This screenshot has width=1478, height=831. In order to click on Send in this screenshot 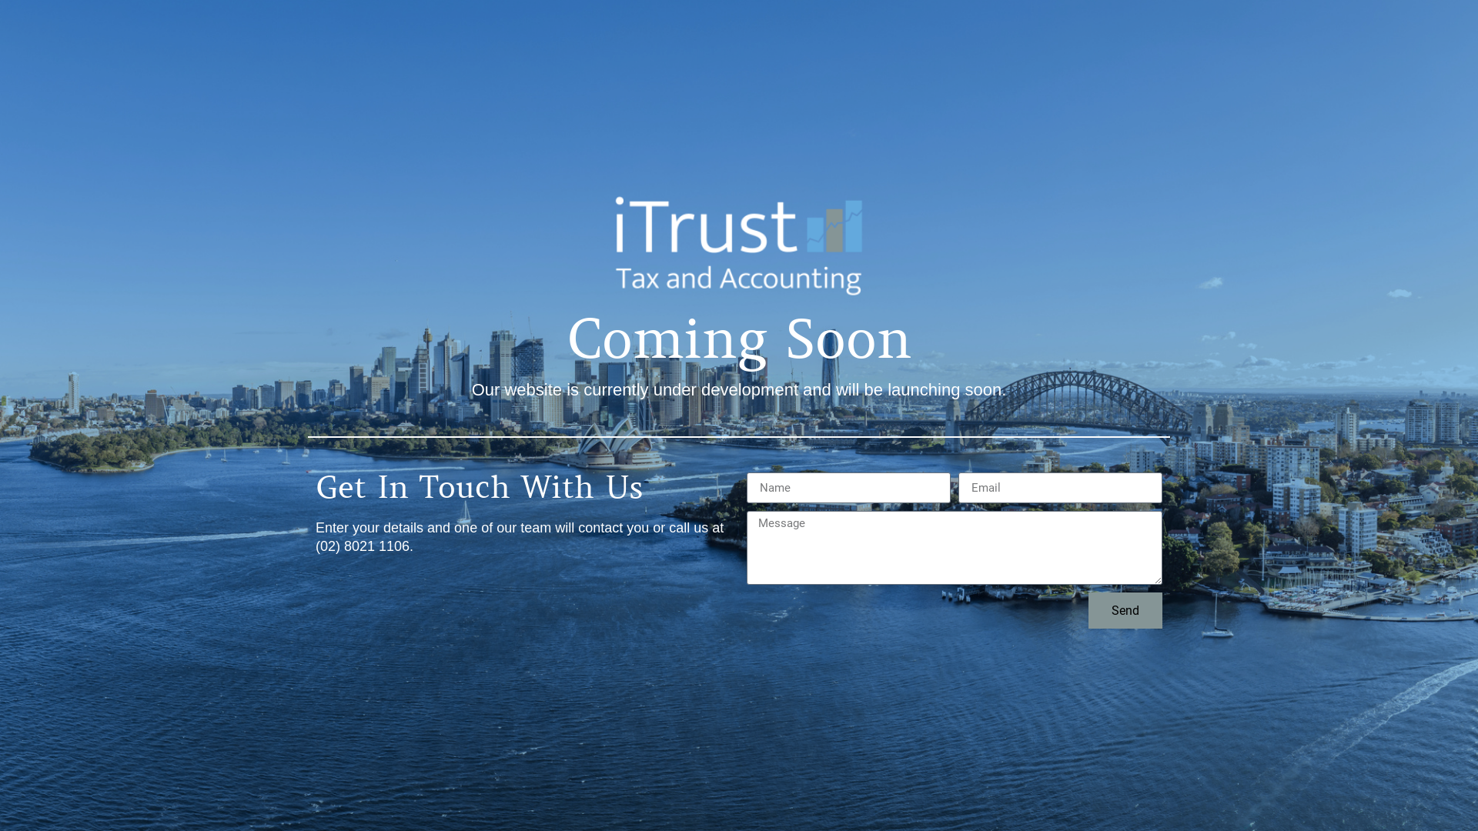, I will do `click(1125, 610)`.